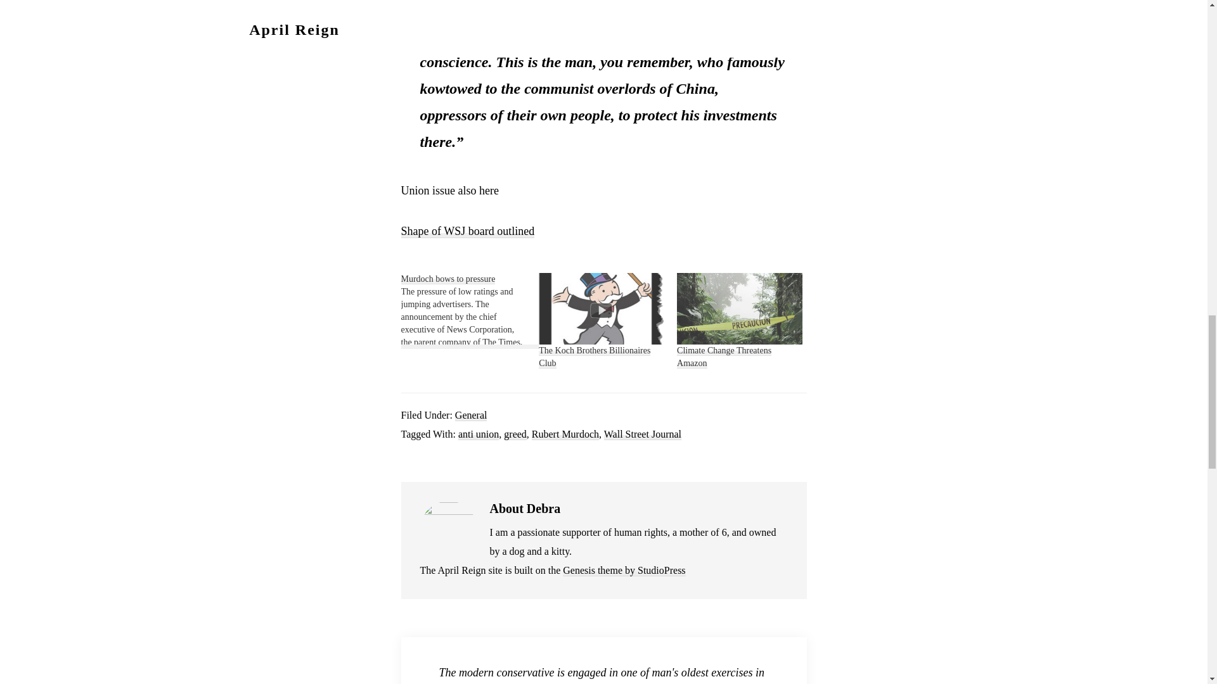 The image size is (1217, 684). I want to click on Wall Street Journal, so click(643, 434).